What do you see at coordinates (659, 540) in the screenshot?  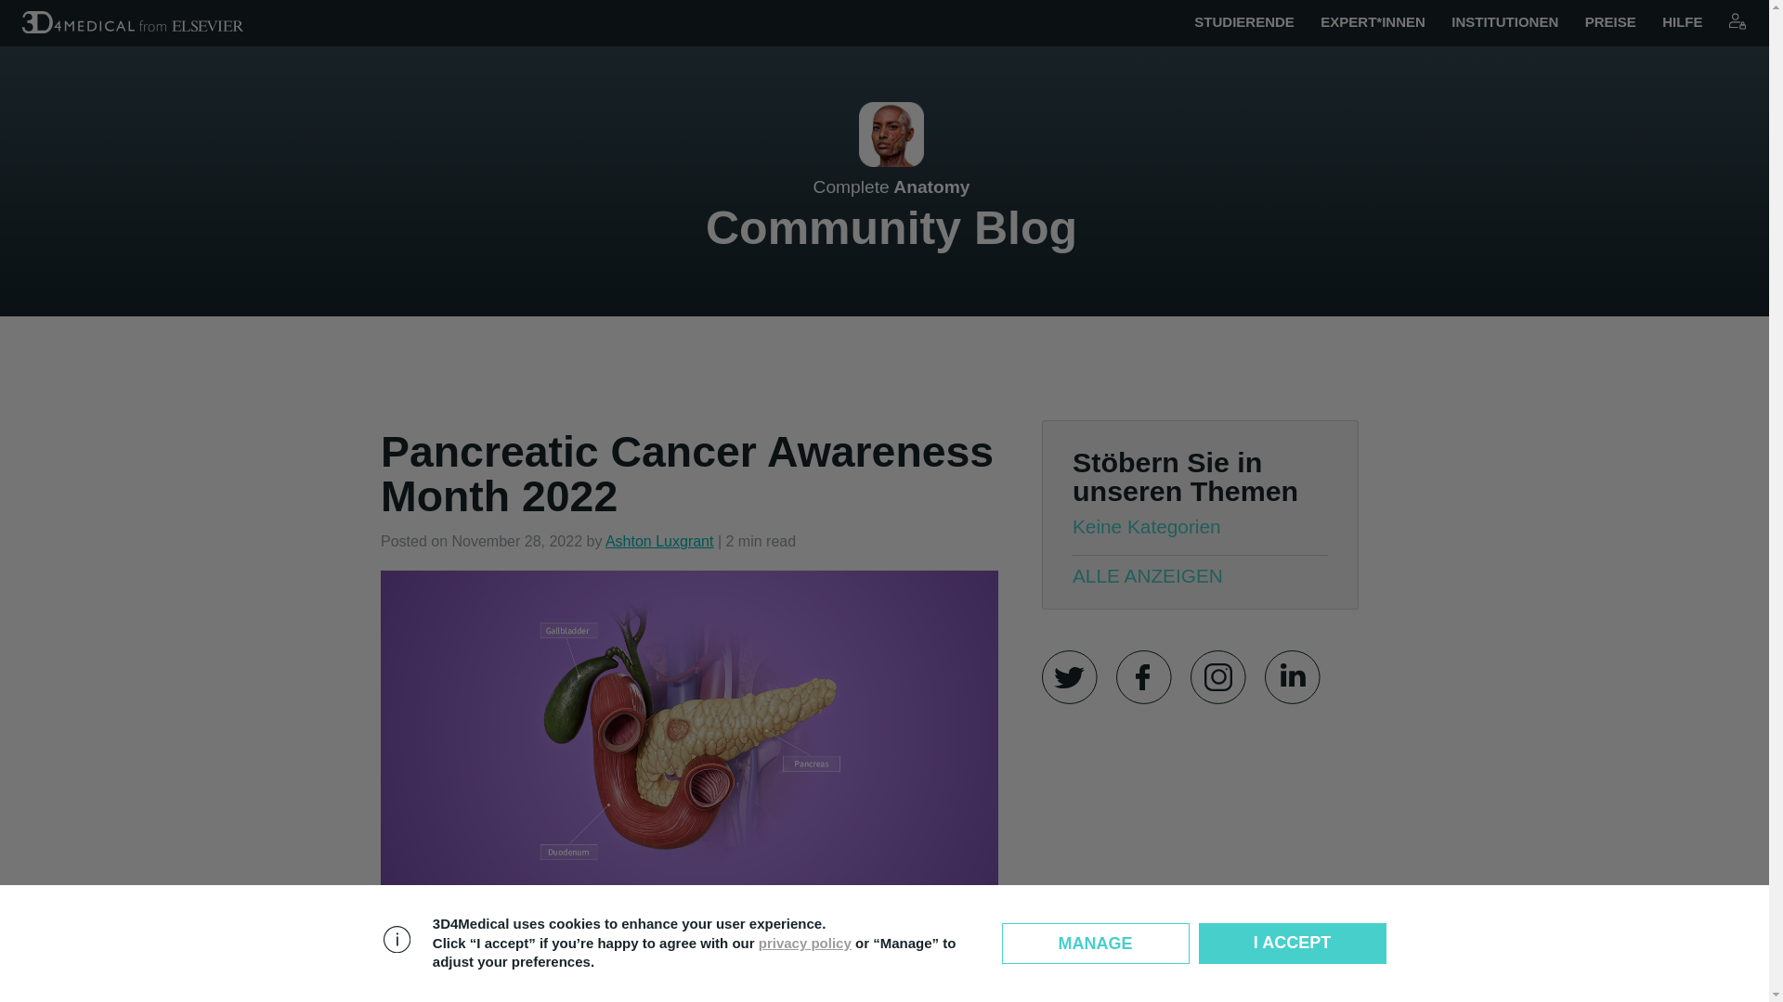 I see `PREISE` at bounding box center [659, 540].